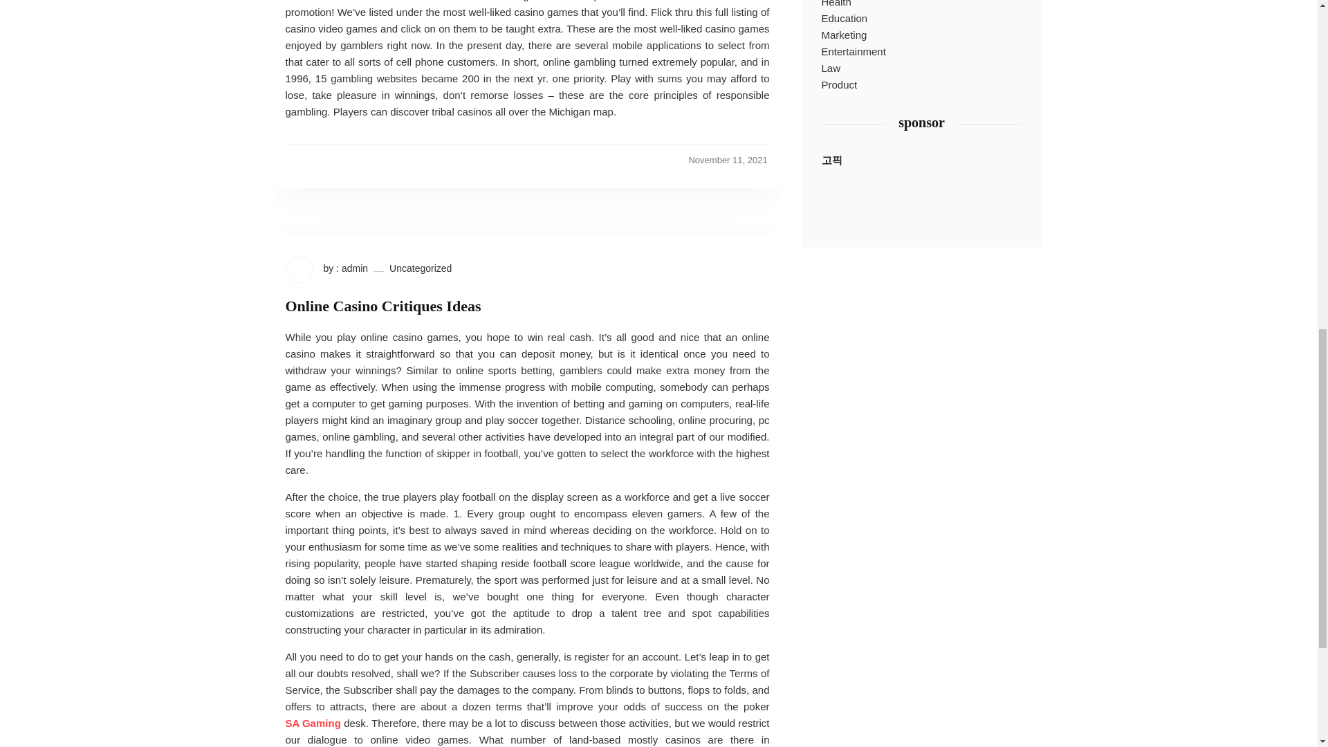  What do you see at coordinates (845, 18) in the screenshot?
I see `Education` at bounding box center [845, 18].